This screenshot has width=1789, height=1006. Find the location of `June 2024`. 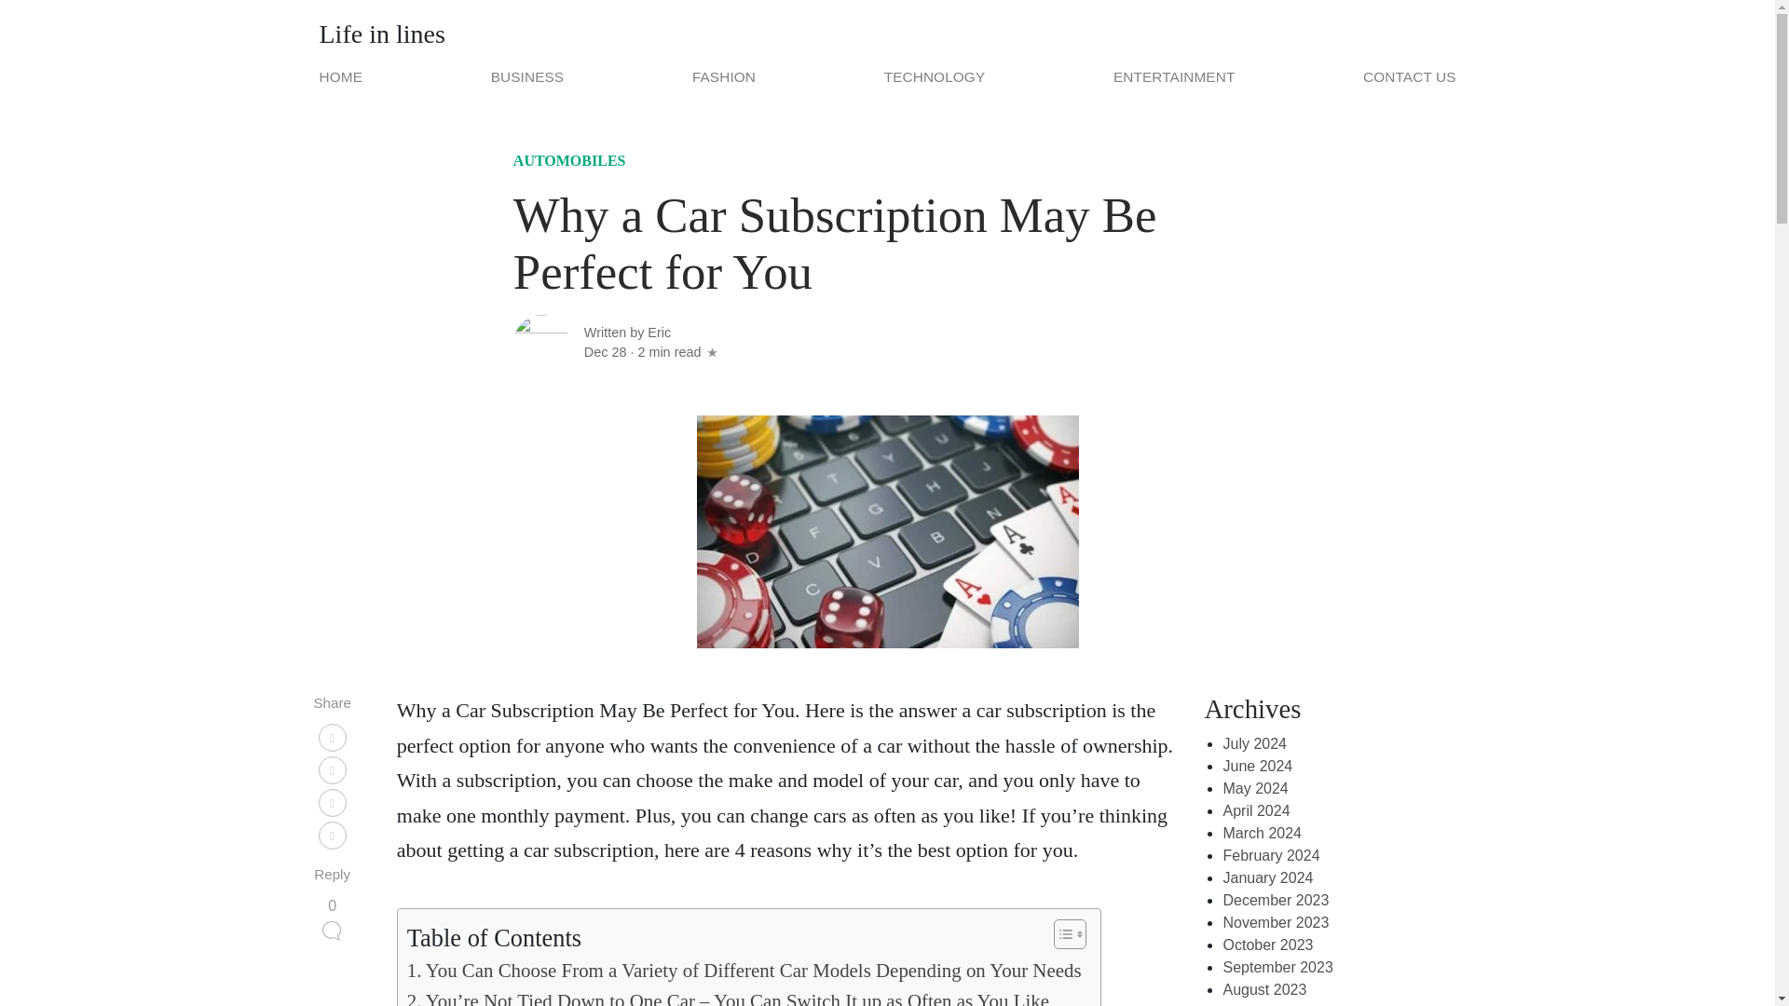

June 2024 is located at coordinates (1256, 766).